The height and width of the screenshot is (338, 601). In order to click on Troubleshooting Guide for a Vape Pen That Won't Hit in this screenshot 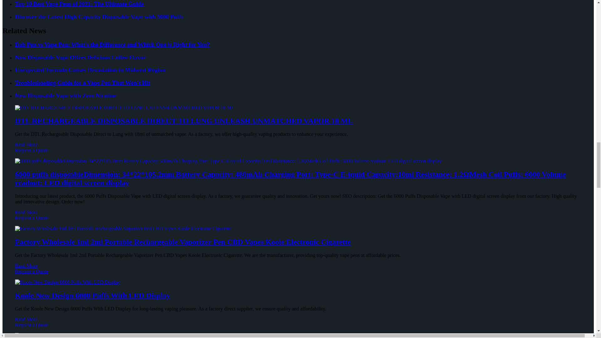, I will do `click(304, 83)`.